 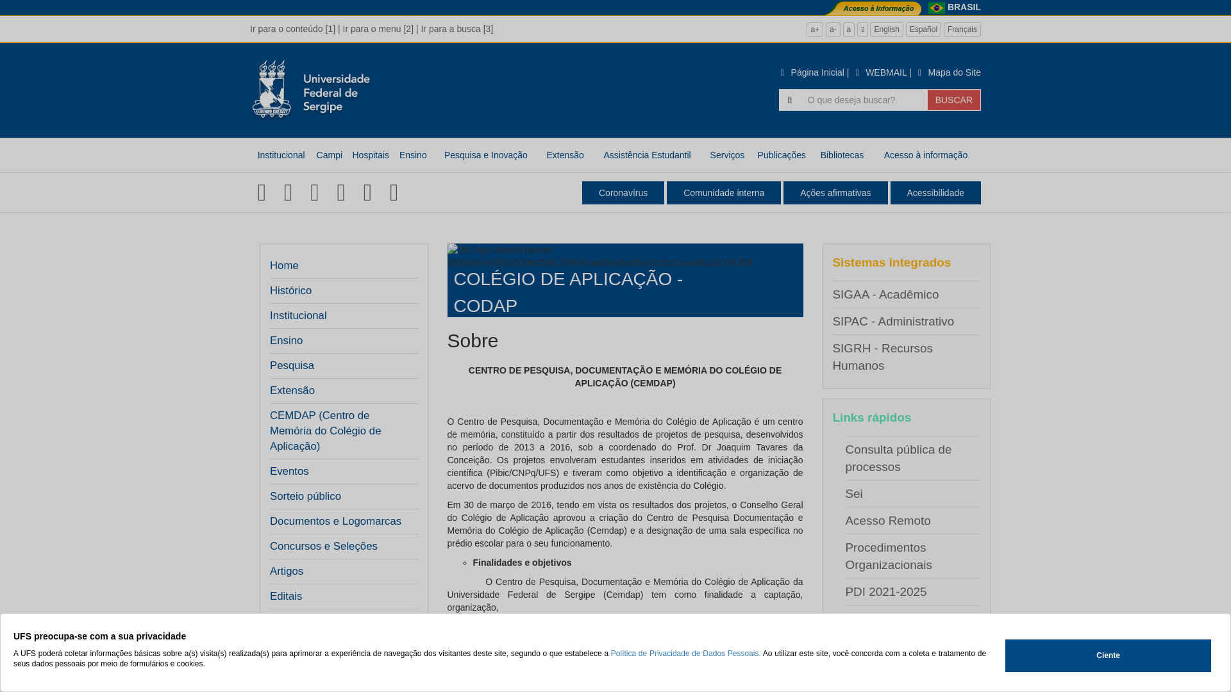 I want to click on Ir para o menu [2], so click(x=378, y=29).